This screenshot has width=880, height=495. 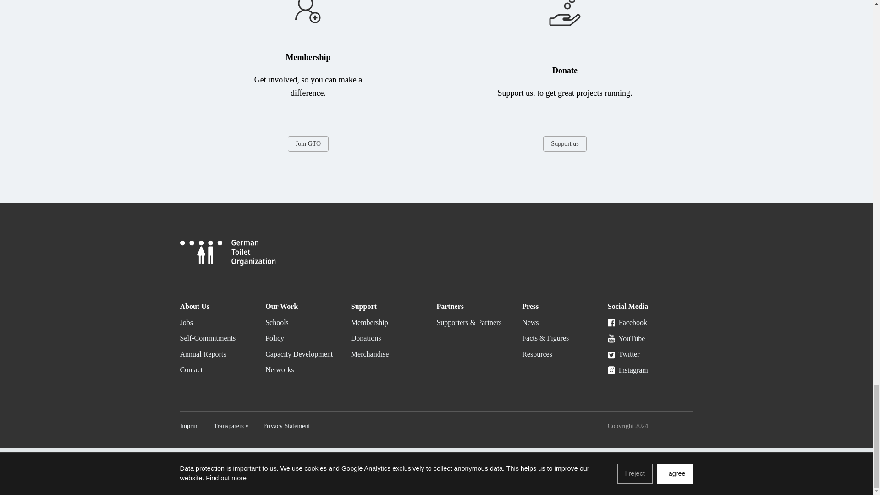 What do you see at coordinates (186, 322) in the screenshot?
I see `Jobs` at bounding box center [186, 322].